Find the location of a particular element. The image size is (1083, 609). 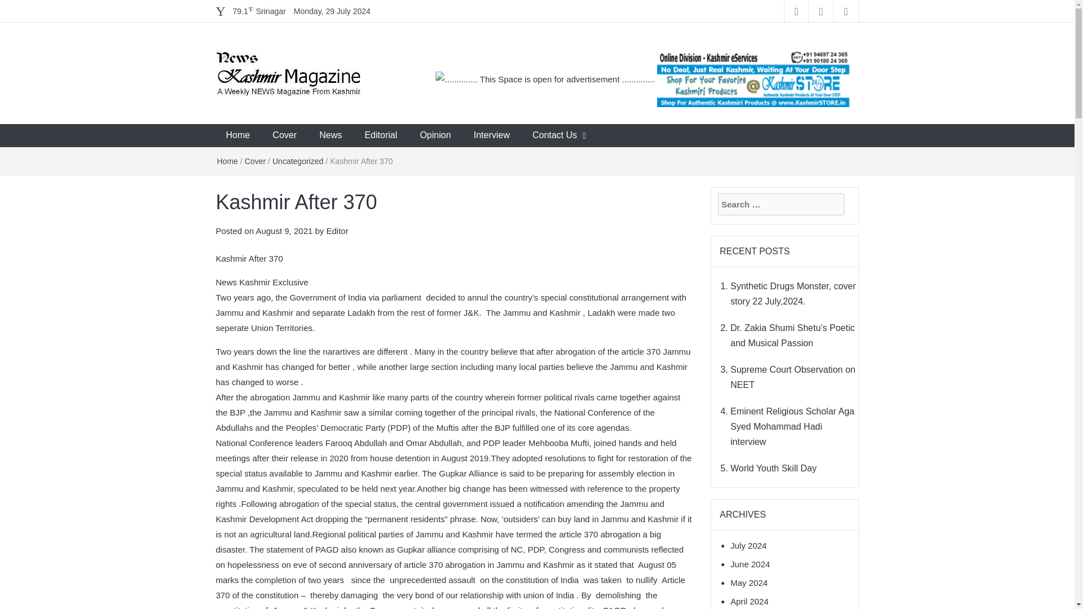

Home is located at coordinates (227, 161).